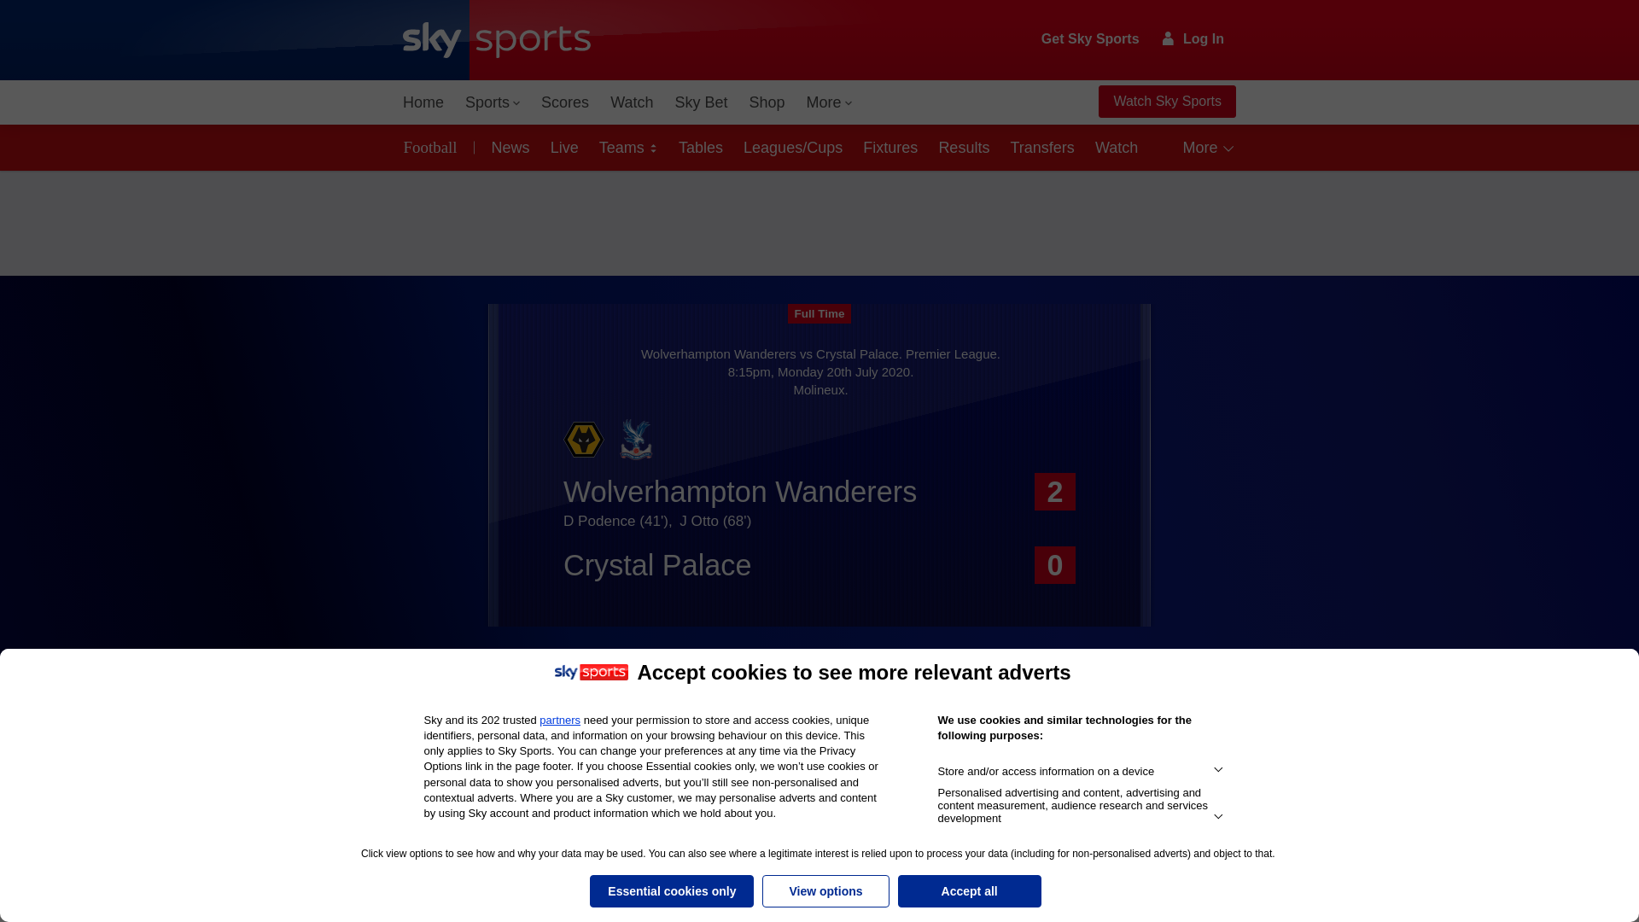 This screenshot has height=922, width=1639. Describe the element at coordinates (1193, 38) in the screenshot. I see `Log In` at that location.